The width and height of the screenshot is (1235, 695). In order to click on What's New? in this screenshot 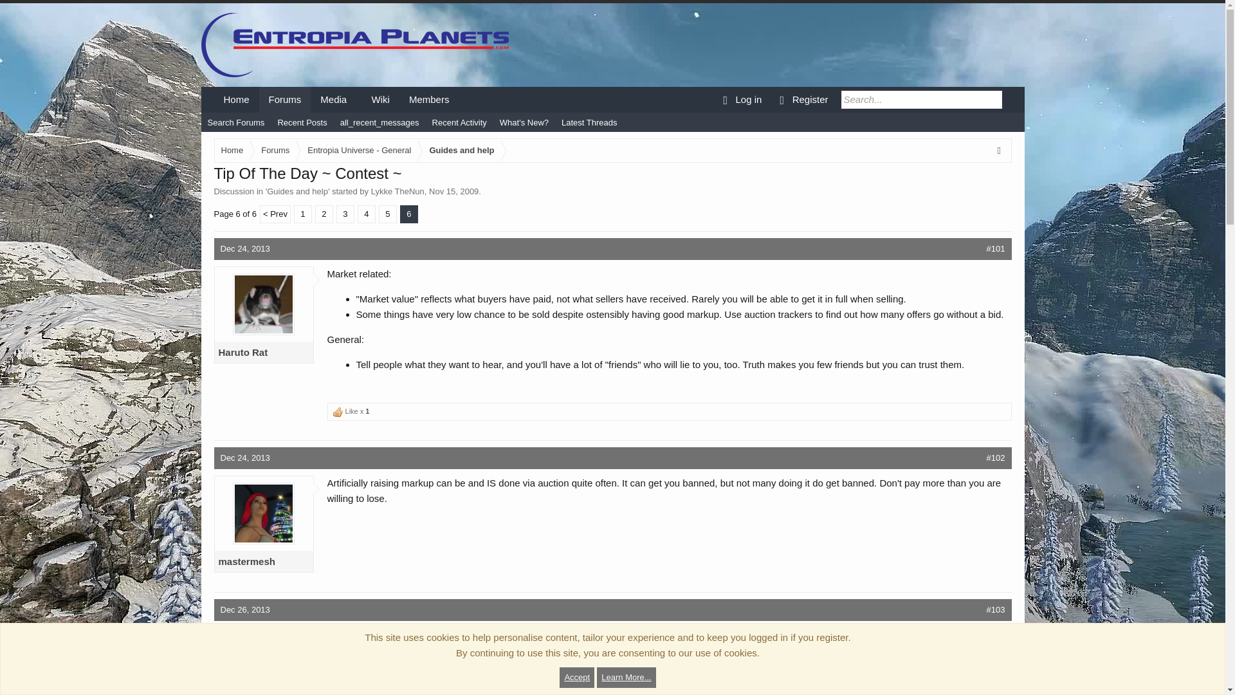, I will do `click(524, 123)`.